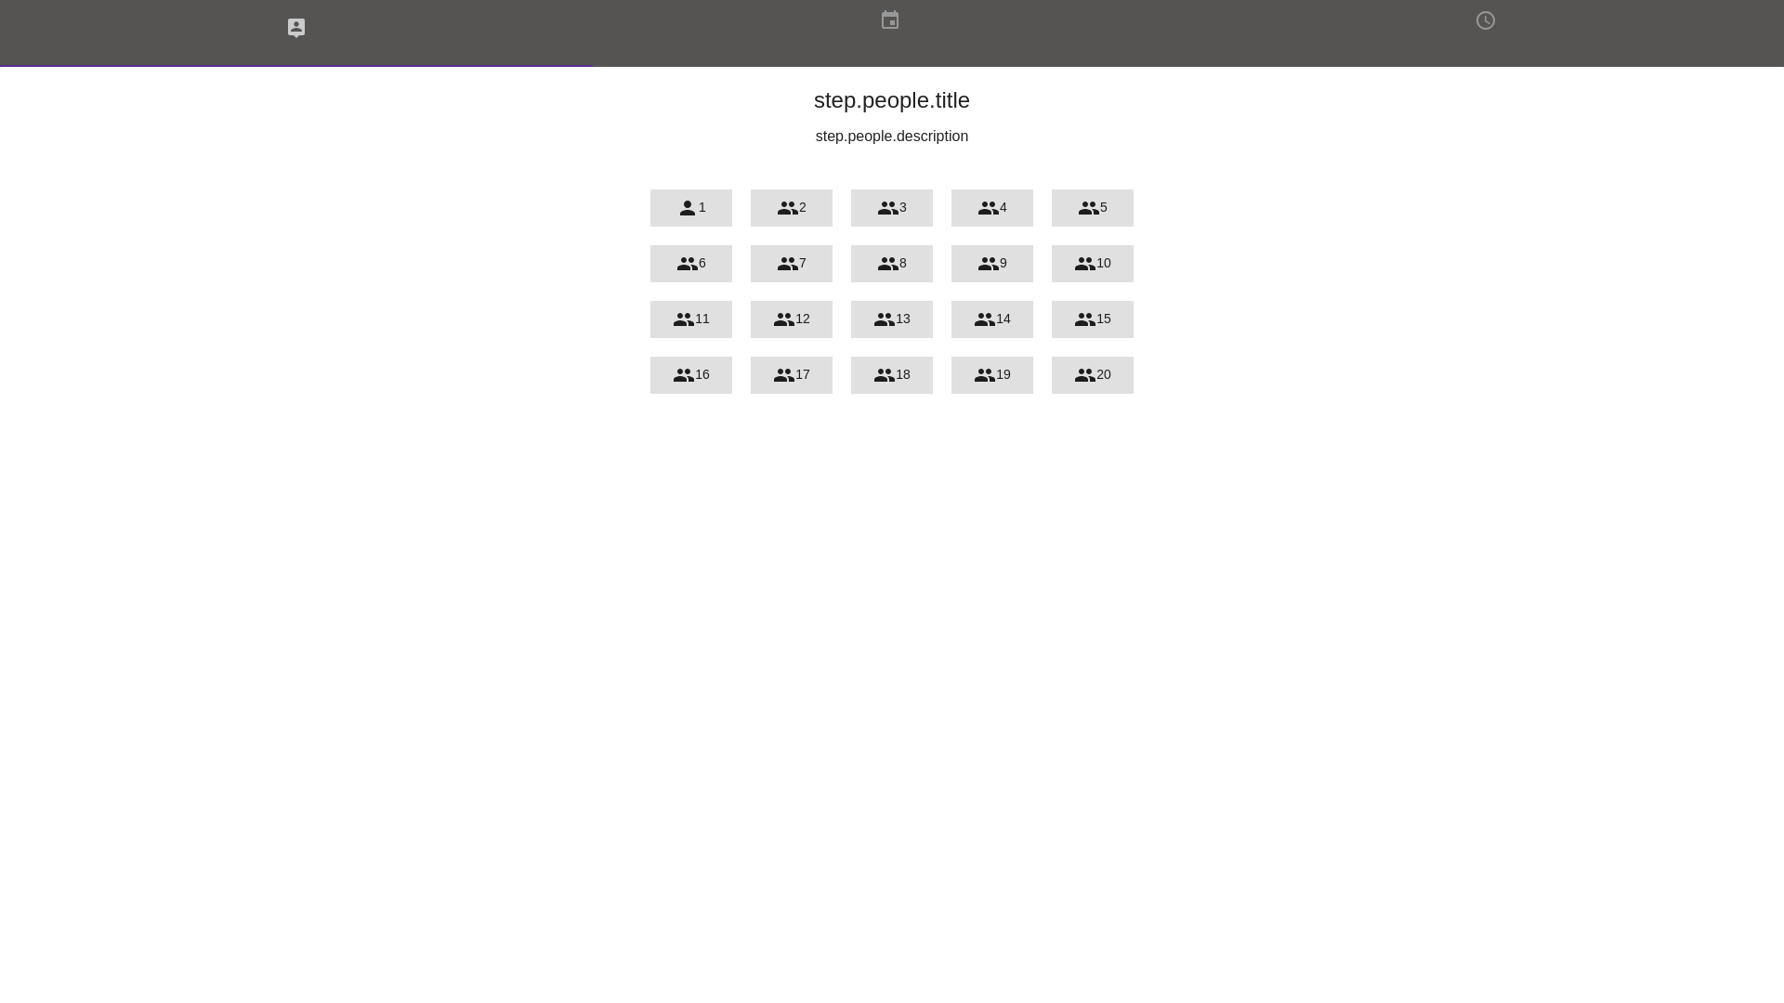  I want to click on 11, so click(691, 319).